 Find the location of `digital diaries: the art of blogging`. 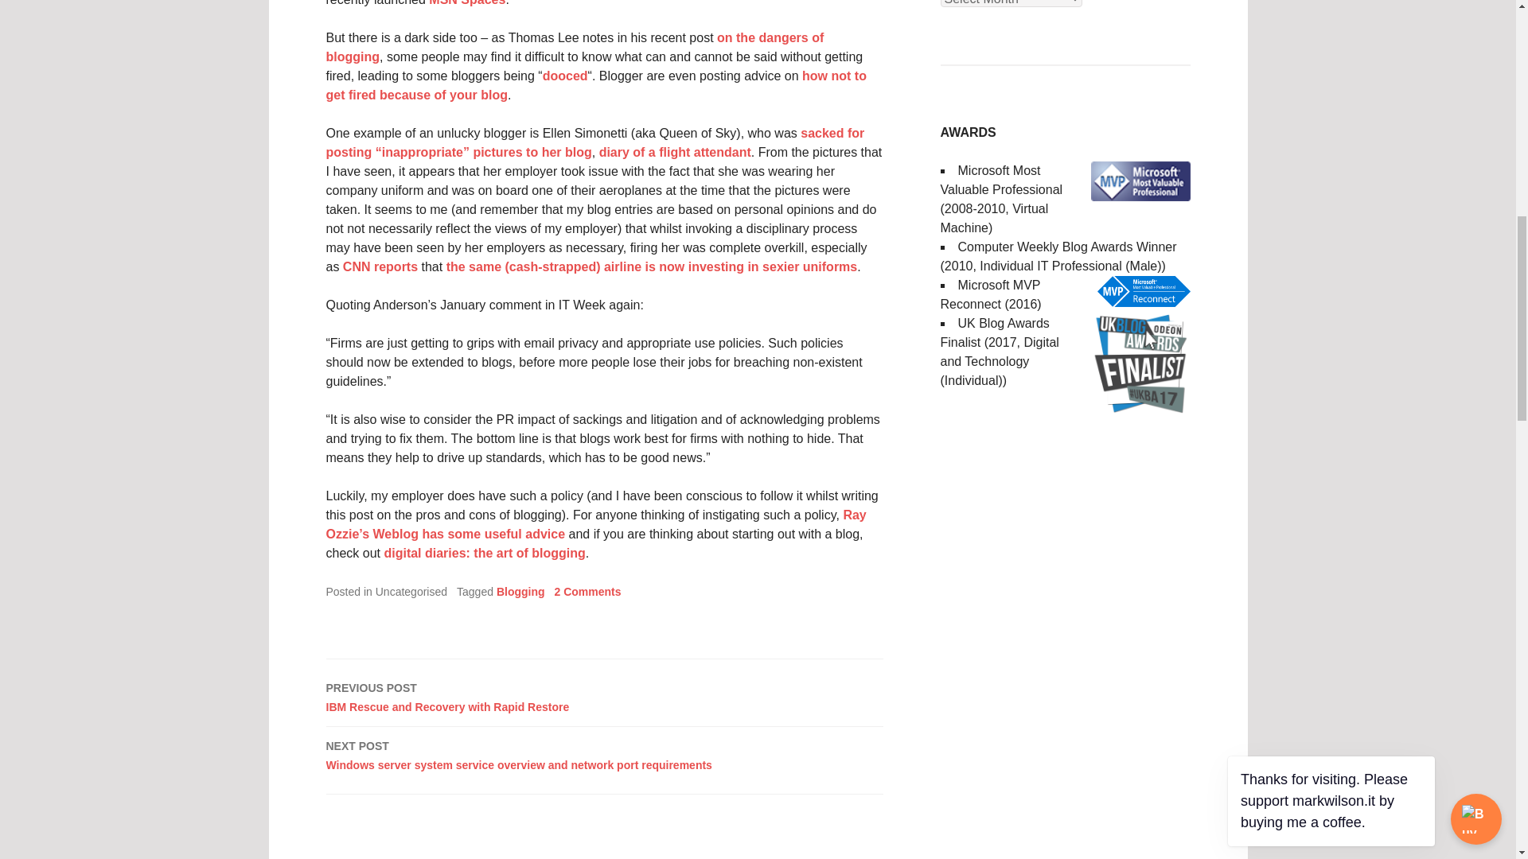

digital diaries: the art of blogging is located at coordinates (596, 86).